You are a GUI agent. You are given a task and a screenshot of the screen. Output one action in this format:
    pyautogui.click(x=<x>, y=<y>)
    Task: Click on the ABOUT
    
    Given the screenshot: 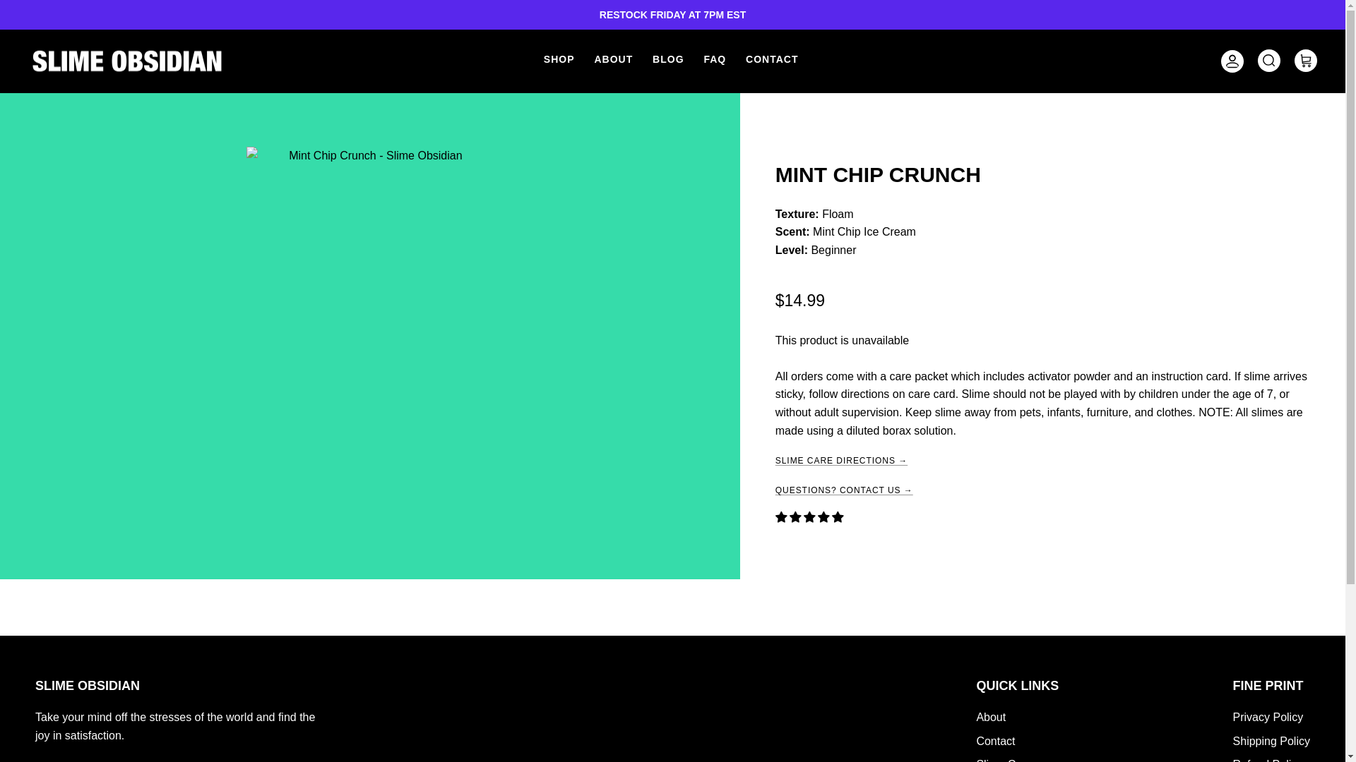 What is the action you would take?
    pyautogui.click(x=613, y=59)
    